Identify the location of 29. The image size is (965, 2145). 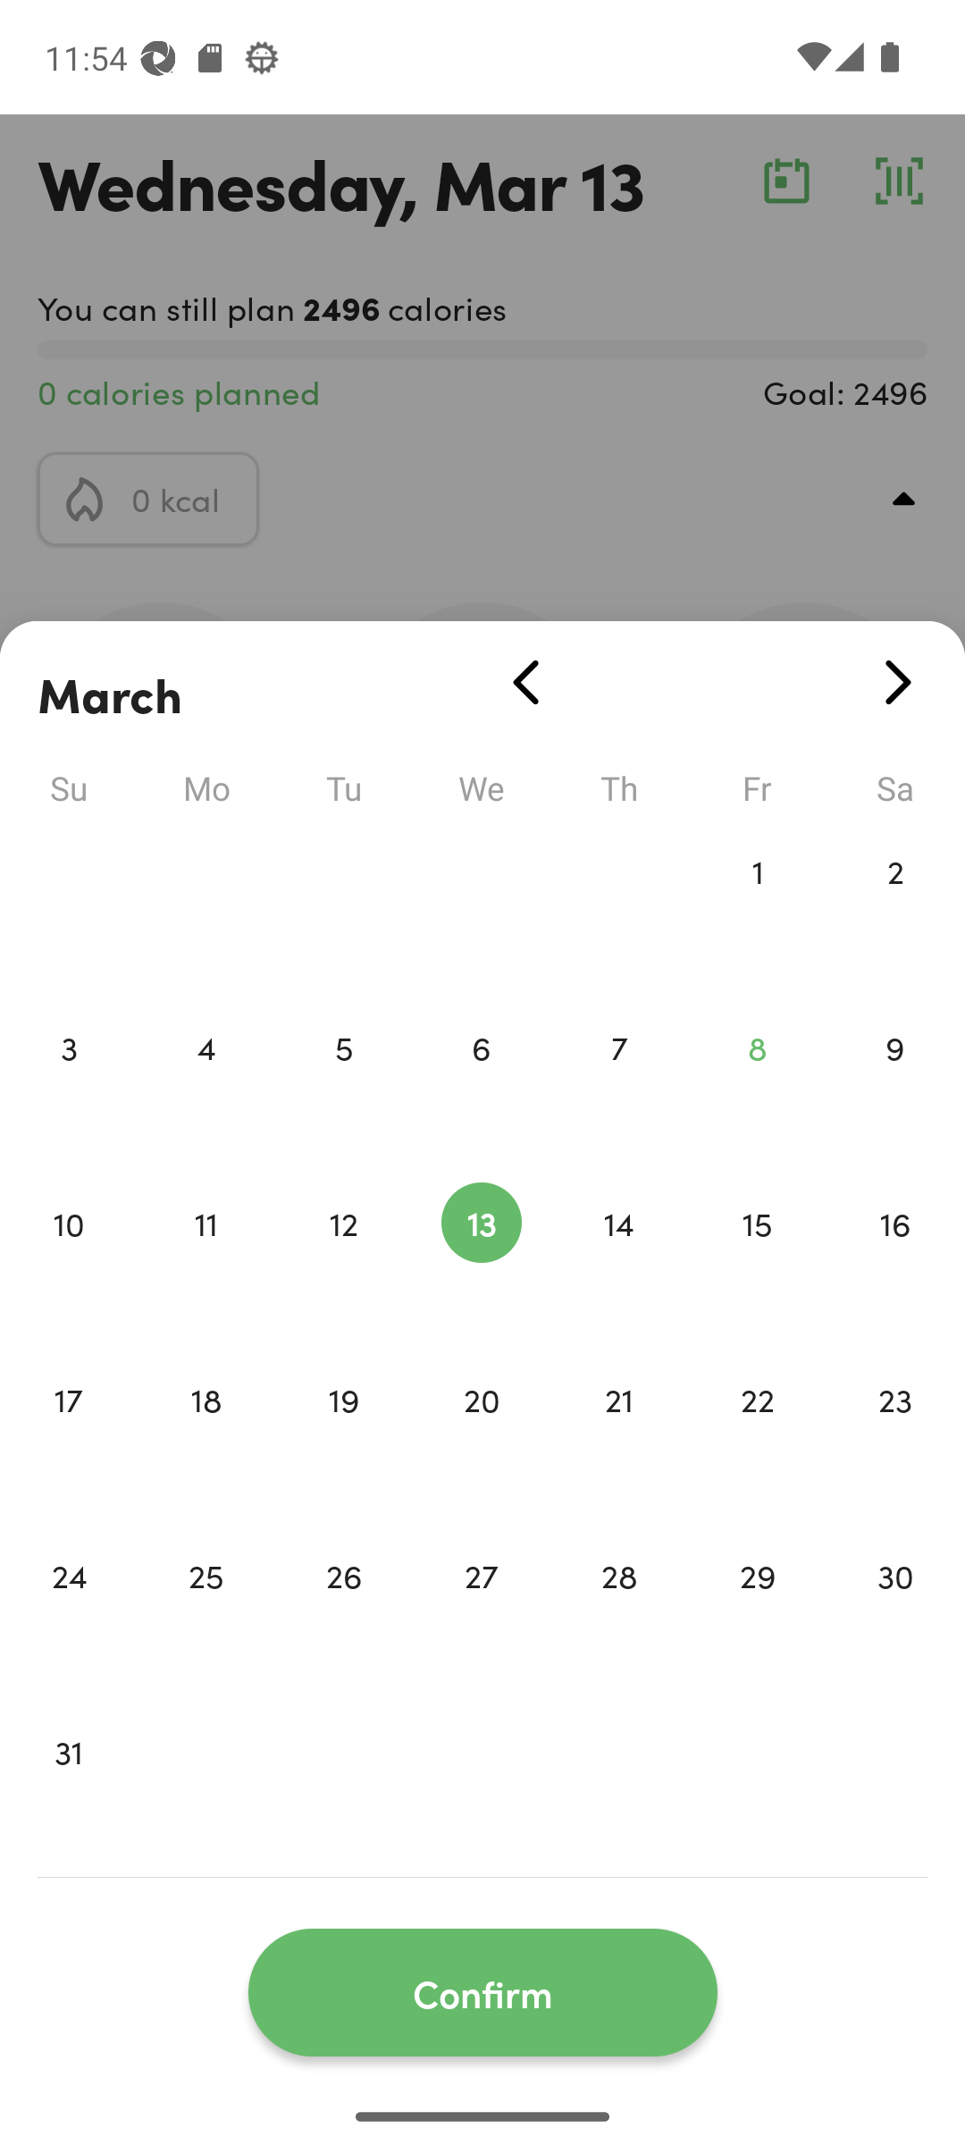
(758, 1612).